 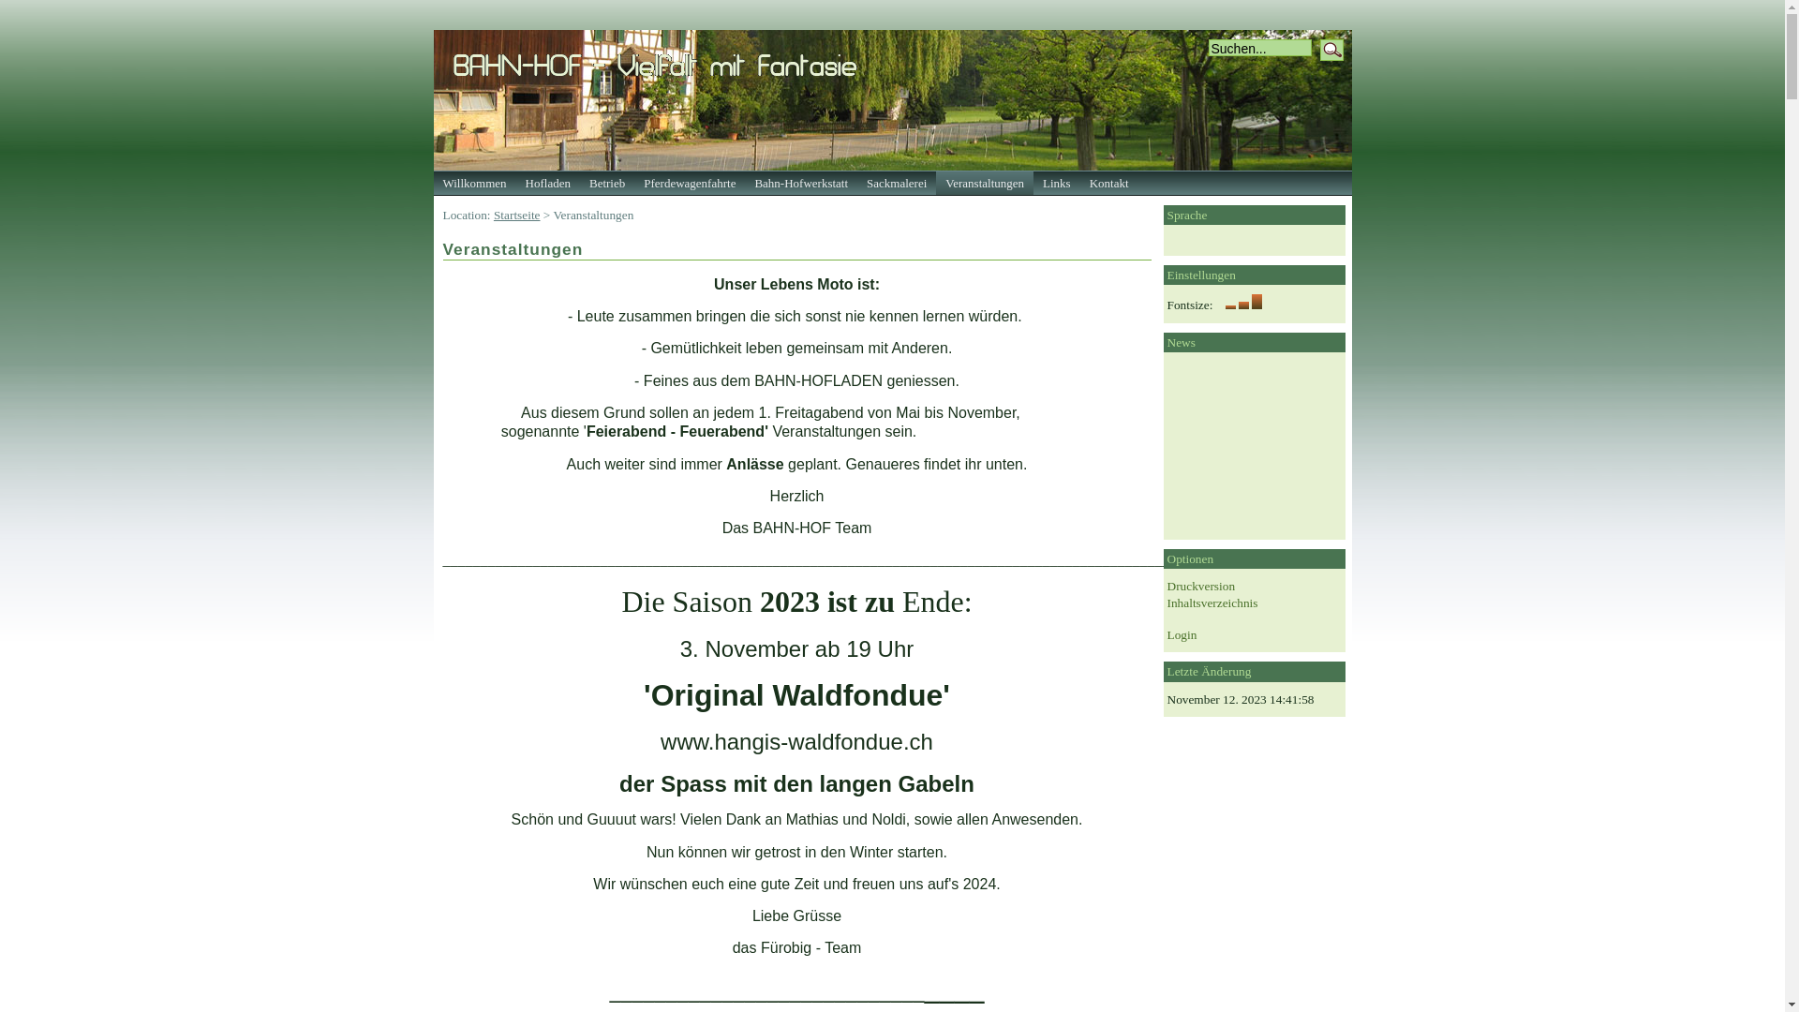 What do you see at coordinates (690, 184) in the screenshot?
I see `Pferdewagenfahrte` at bounding box center [690, 184].